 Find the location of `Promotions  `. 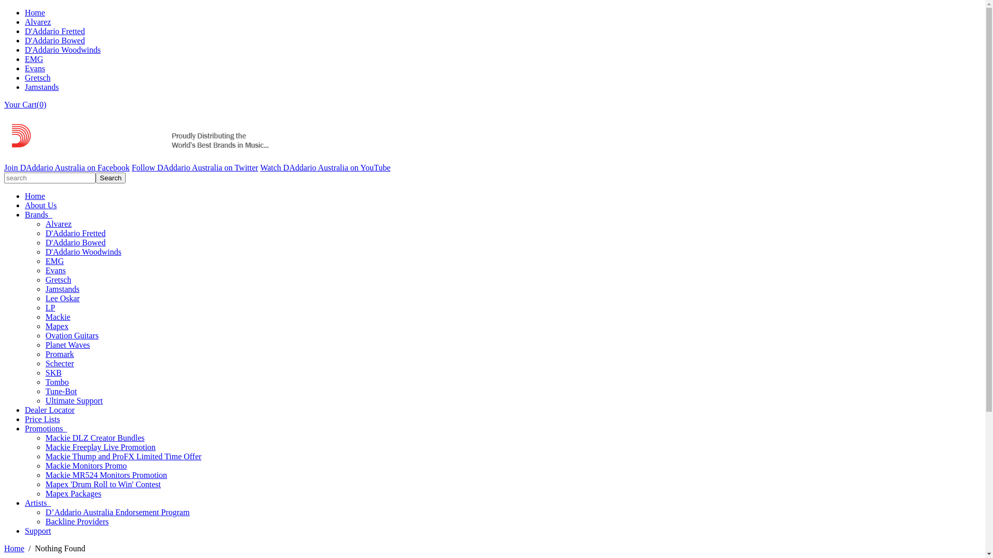

Promotions   is located at coordinates (46, 429).